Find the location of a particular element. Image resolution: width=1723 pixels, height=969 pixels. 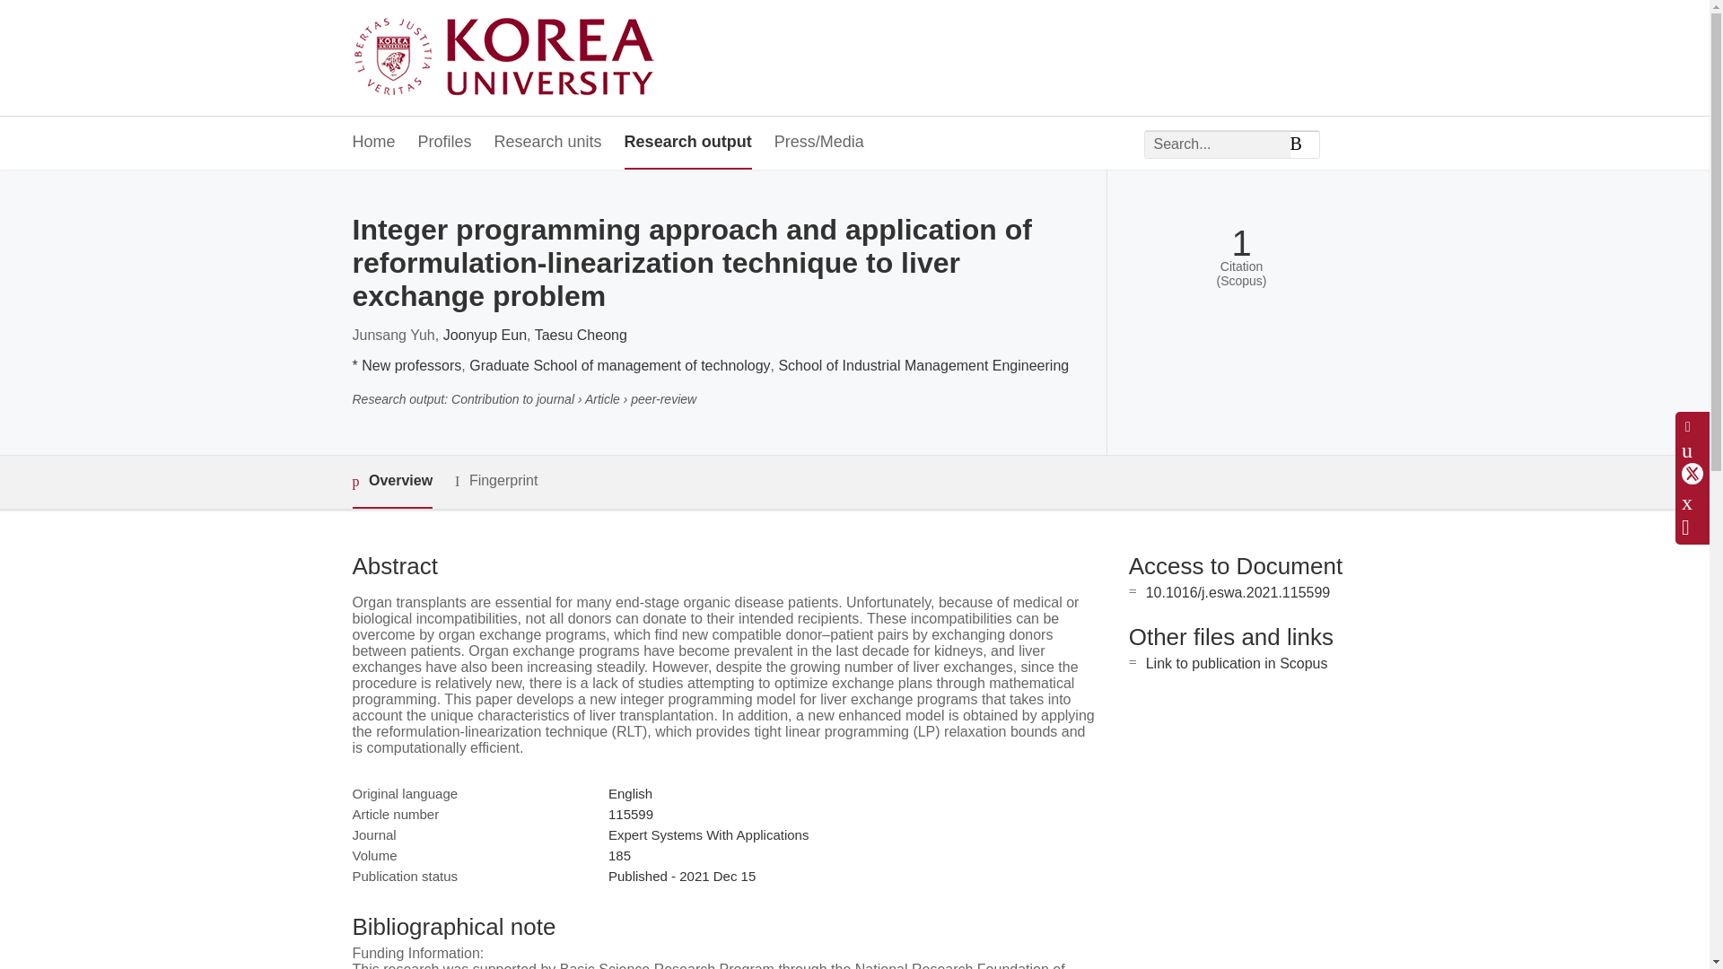

Joonyup Eun is located at coordinates (485, 336).